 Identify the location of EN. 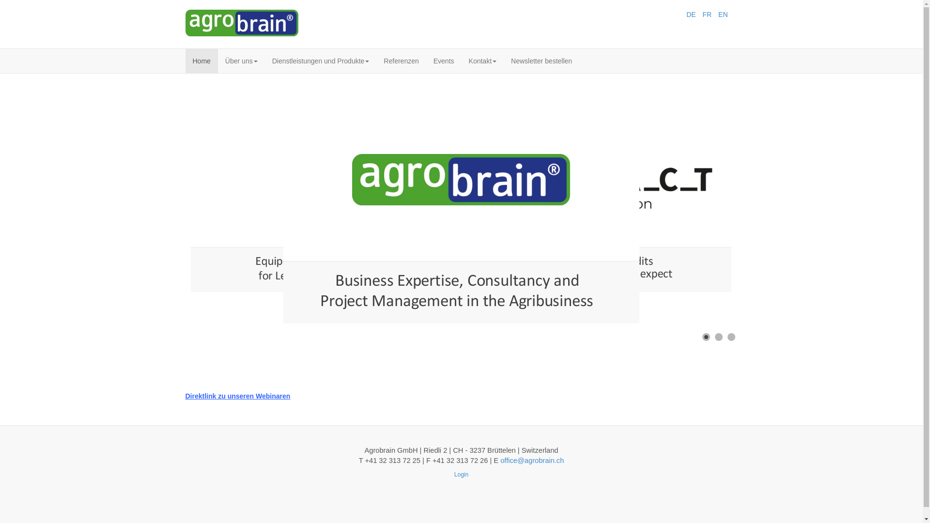
(723, 15).